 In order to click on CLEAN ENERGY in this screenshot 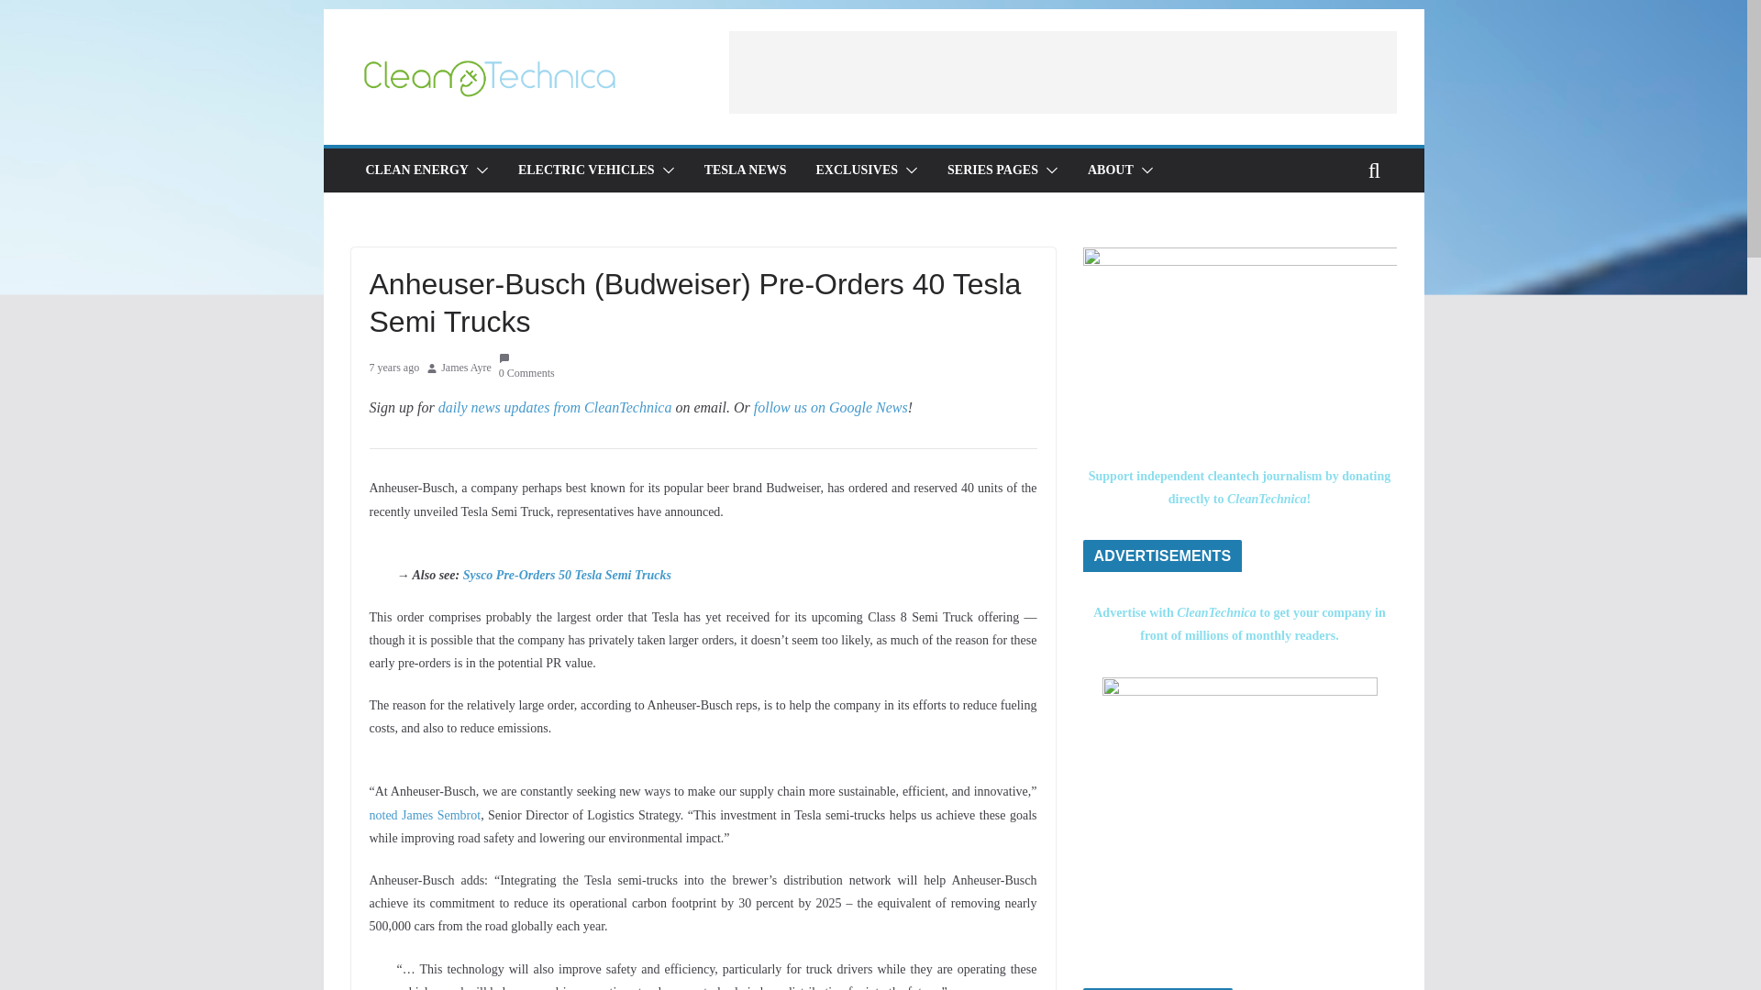, I will do `click(416, 170)`.